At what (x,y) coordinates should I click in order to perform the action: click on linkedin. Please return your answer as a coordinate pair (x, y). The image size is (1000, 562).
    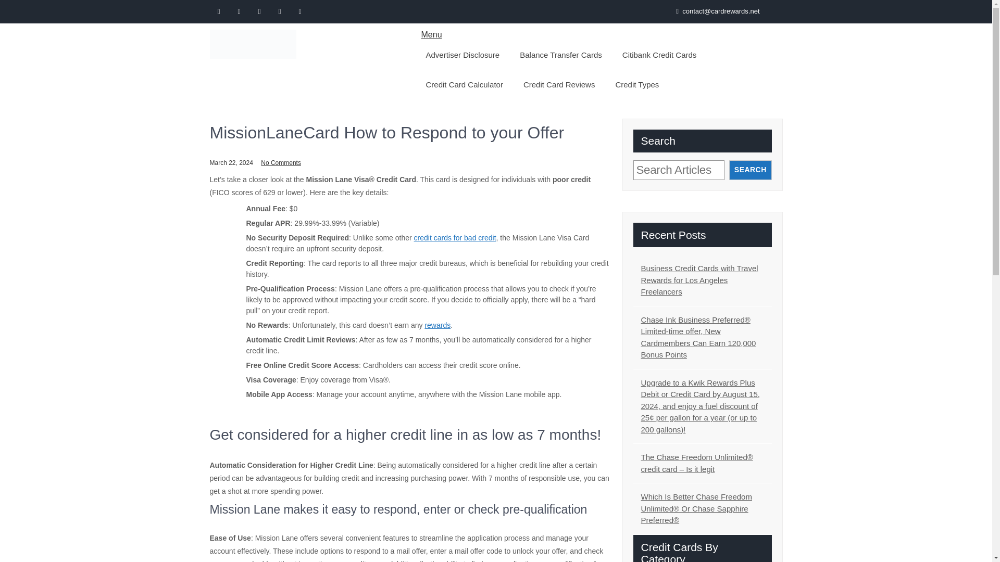
    Looking at the image, I should click on (280, 12).